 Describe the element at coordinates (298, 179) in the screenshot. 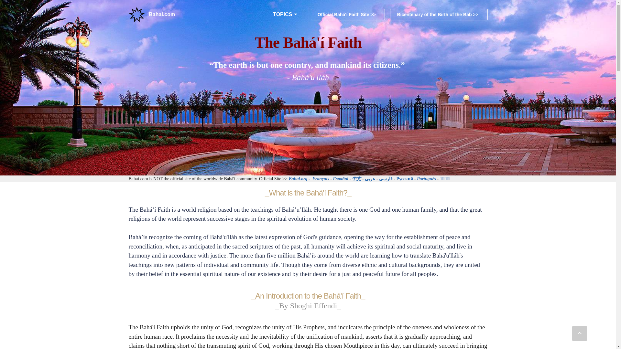

I see `Bahai.org` at that location.